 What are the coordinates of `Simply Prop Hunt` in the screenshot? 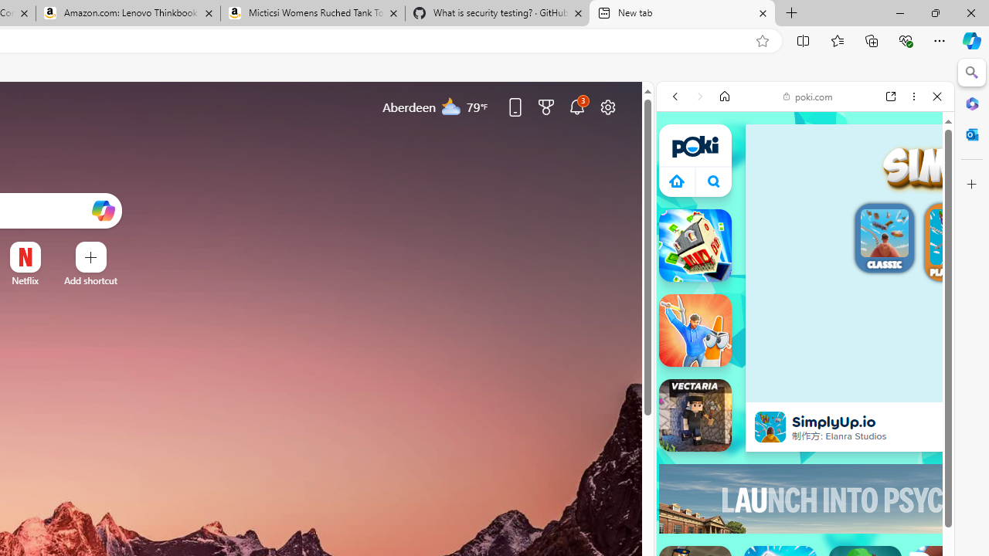 It's located at (695, 331).